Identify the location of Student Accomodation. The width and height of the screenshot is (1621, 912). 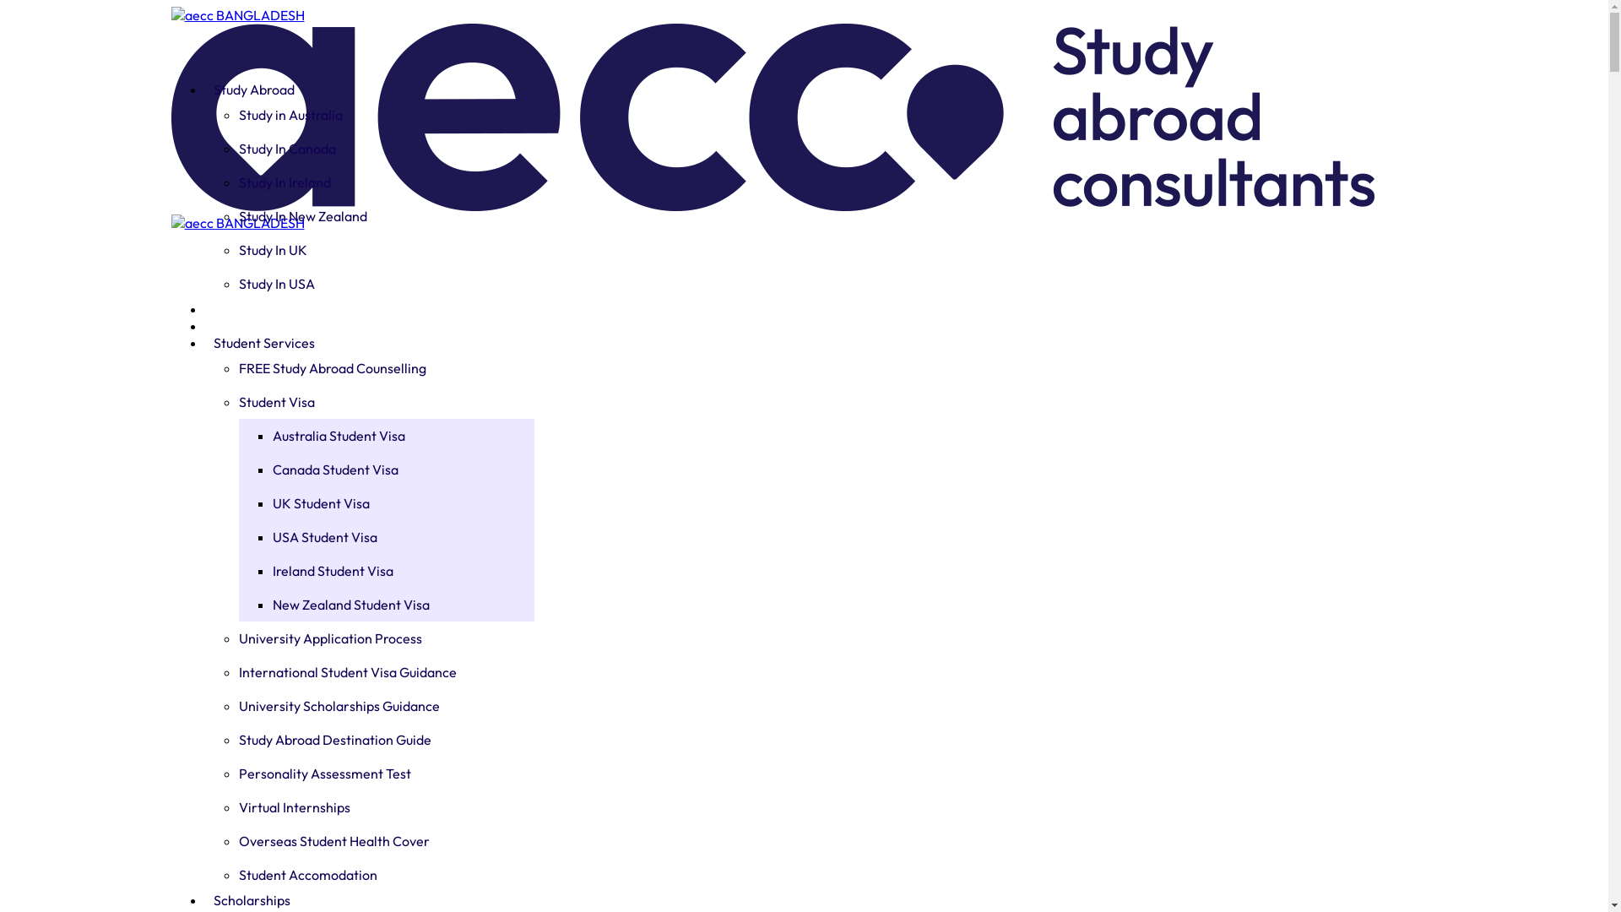
(369, 875).